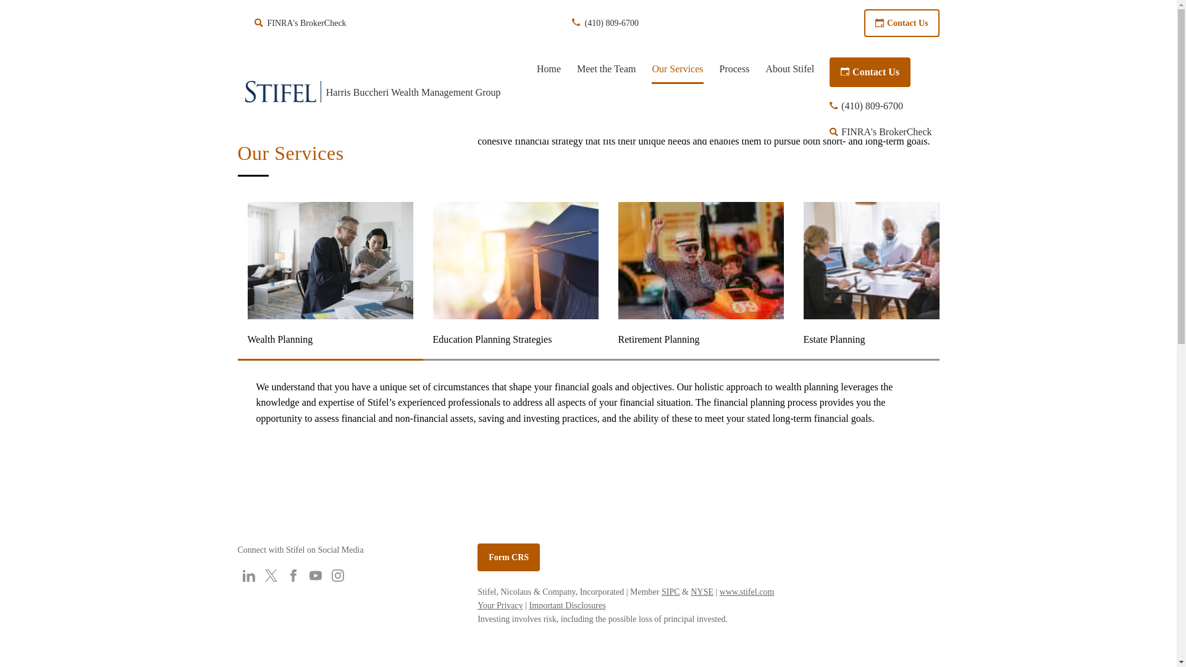  I want to click on Process, so click(734, 69).